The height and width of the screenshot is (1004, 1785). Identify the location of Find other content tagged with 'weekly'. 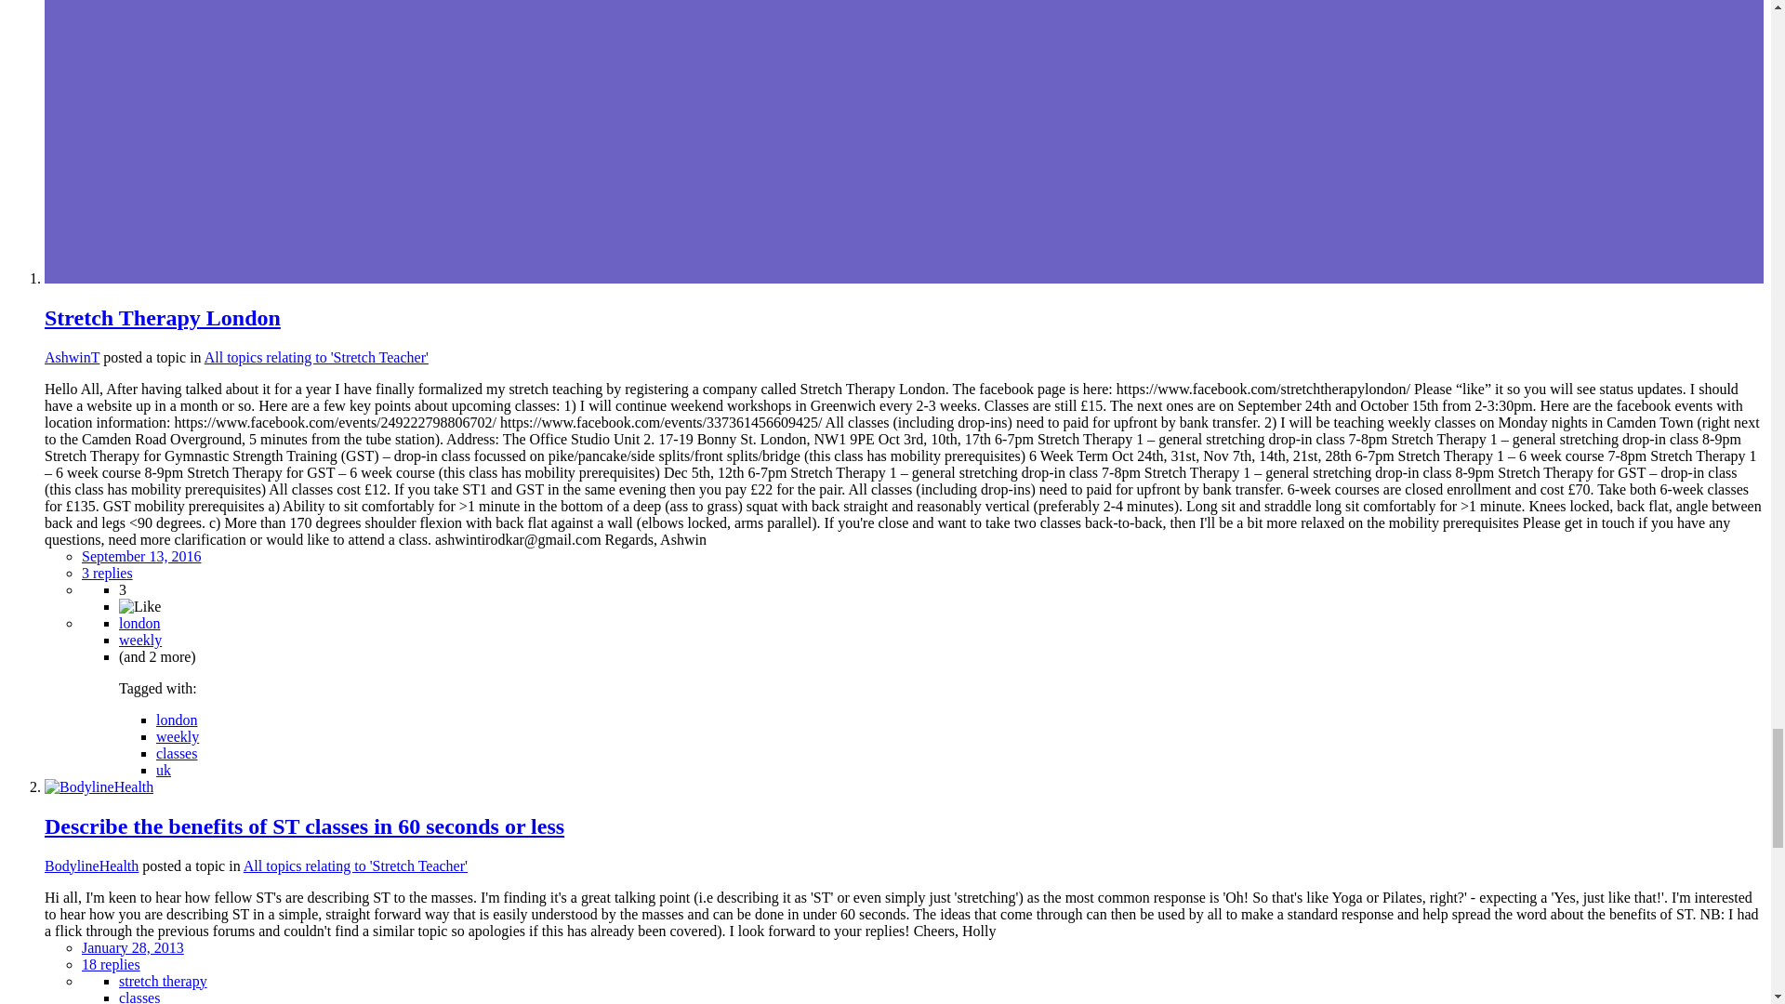
(177, 736).